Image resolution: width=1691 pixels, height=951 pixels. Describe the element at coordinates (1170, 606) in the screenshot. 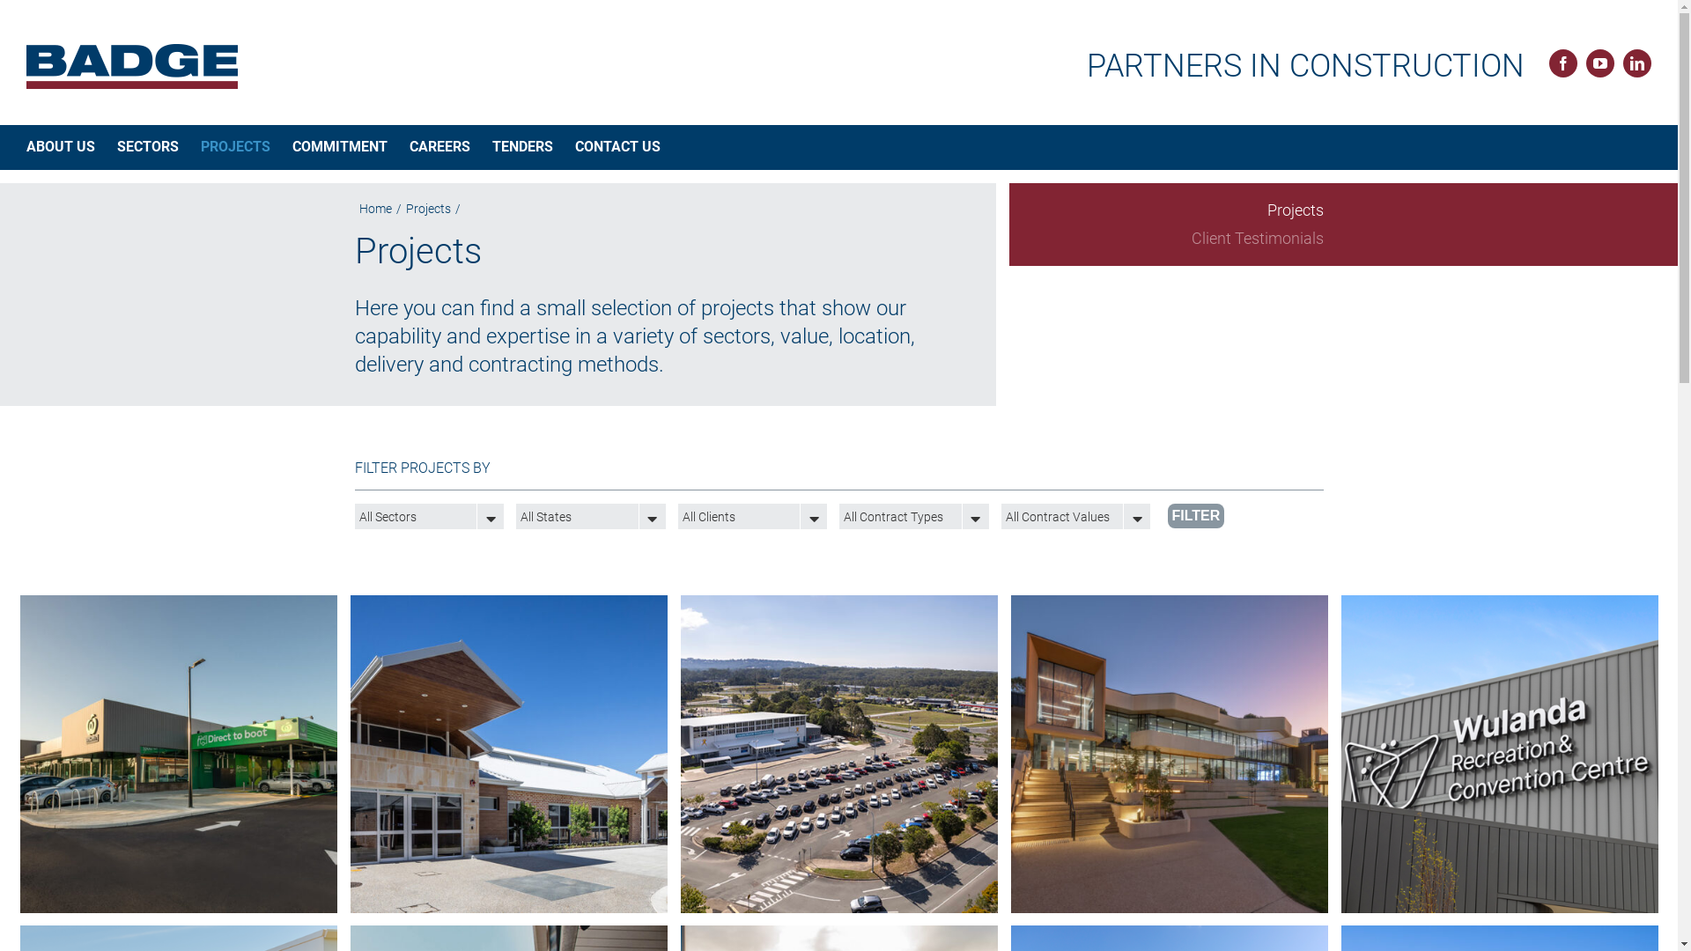

I see `Scotch College` at that location.